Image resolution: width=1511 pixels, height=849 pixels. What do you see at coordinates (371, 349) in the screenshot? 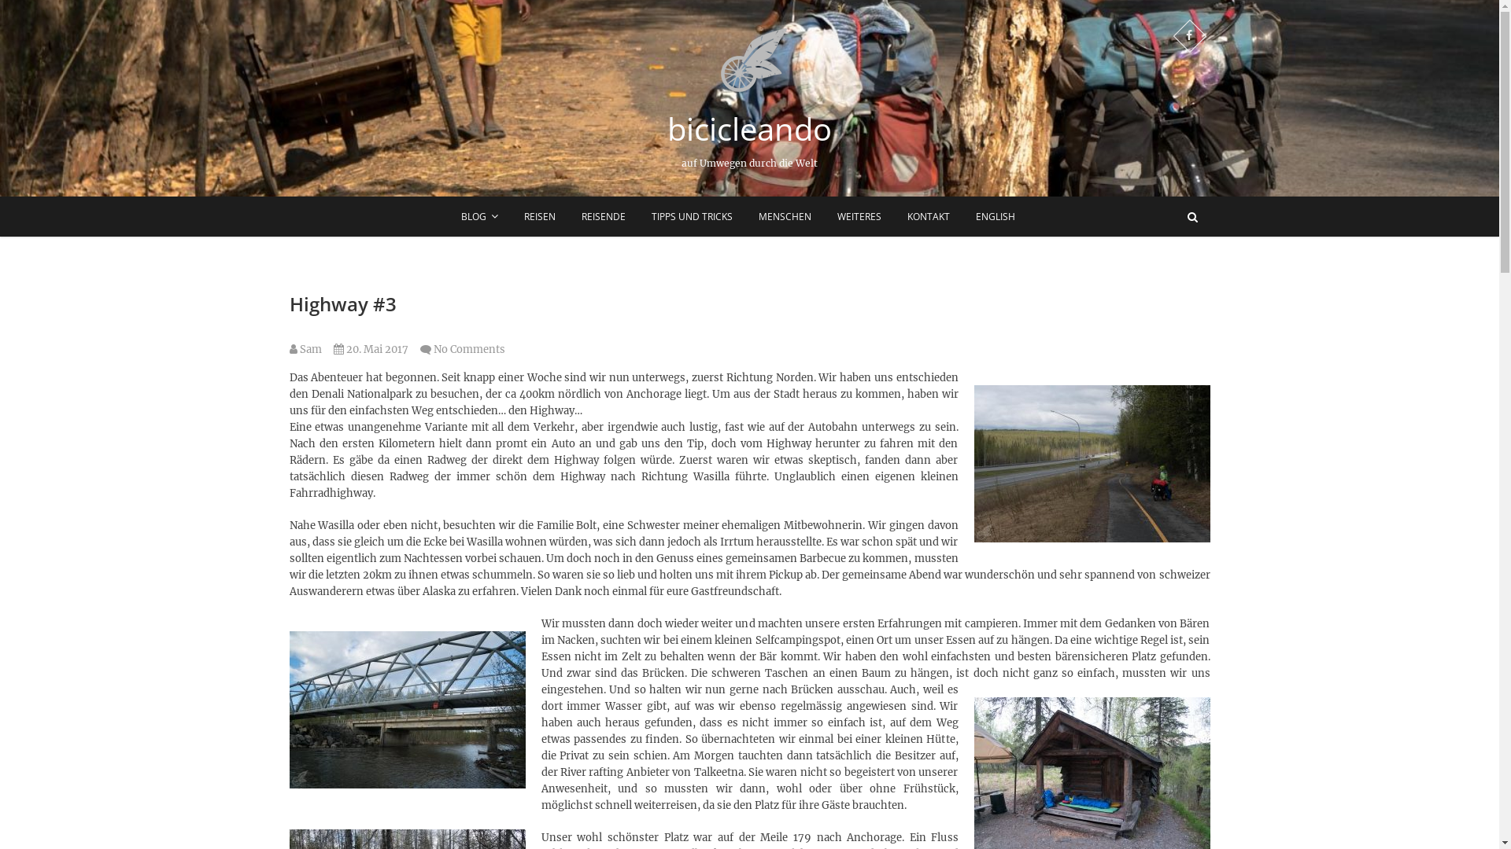
I see `20. Mai 2017` at bounding box center [371, 349].